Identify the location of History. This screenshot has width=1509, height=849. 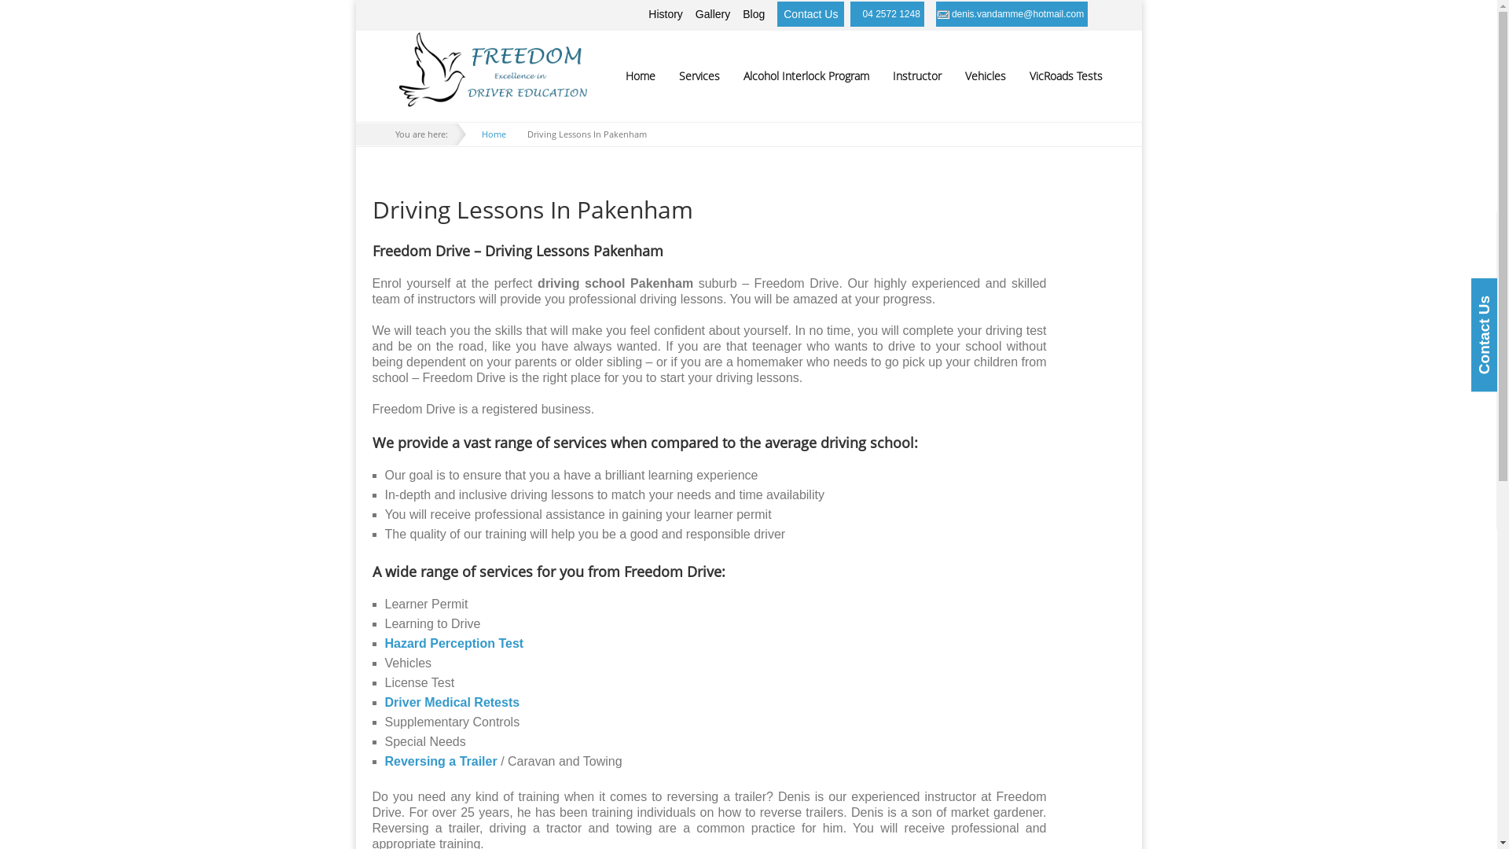
(666, 14).